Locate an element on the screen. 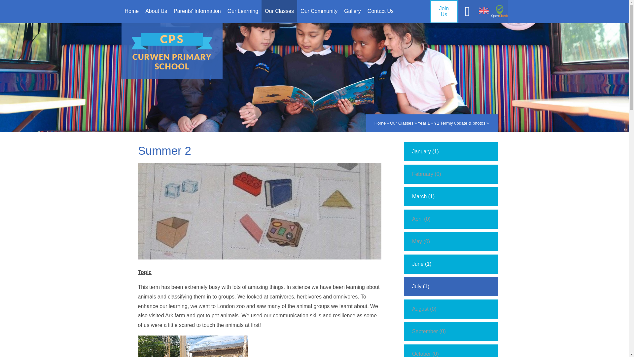 The image size is (634, 357). About Us is located at coordinates (156, 11).